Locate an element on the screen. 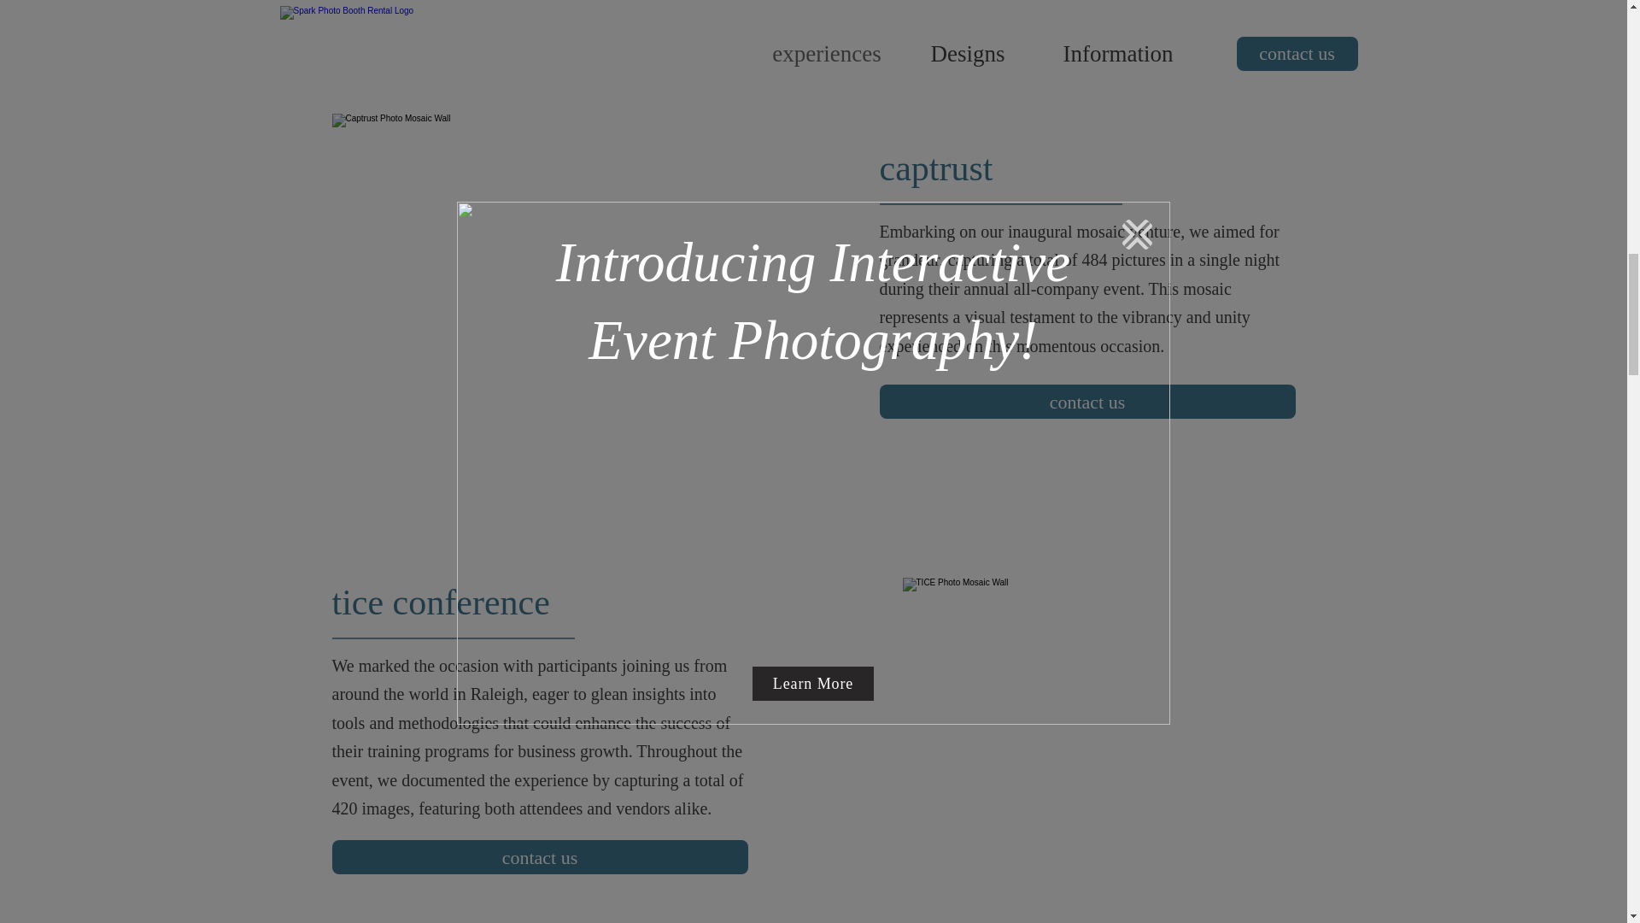 This screenshot has width=1640, height=923. contact us is located at coordinates (1086, 402).